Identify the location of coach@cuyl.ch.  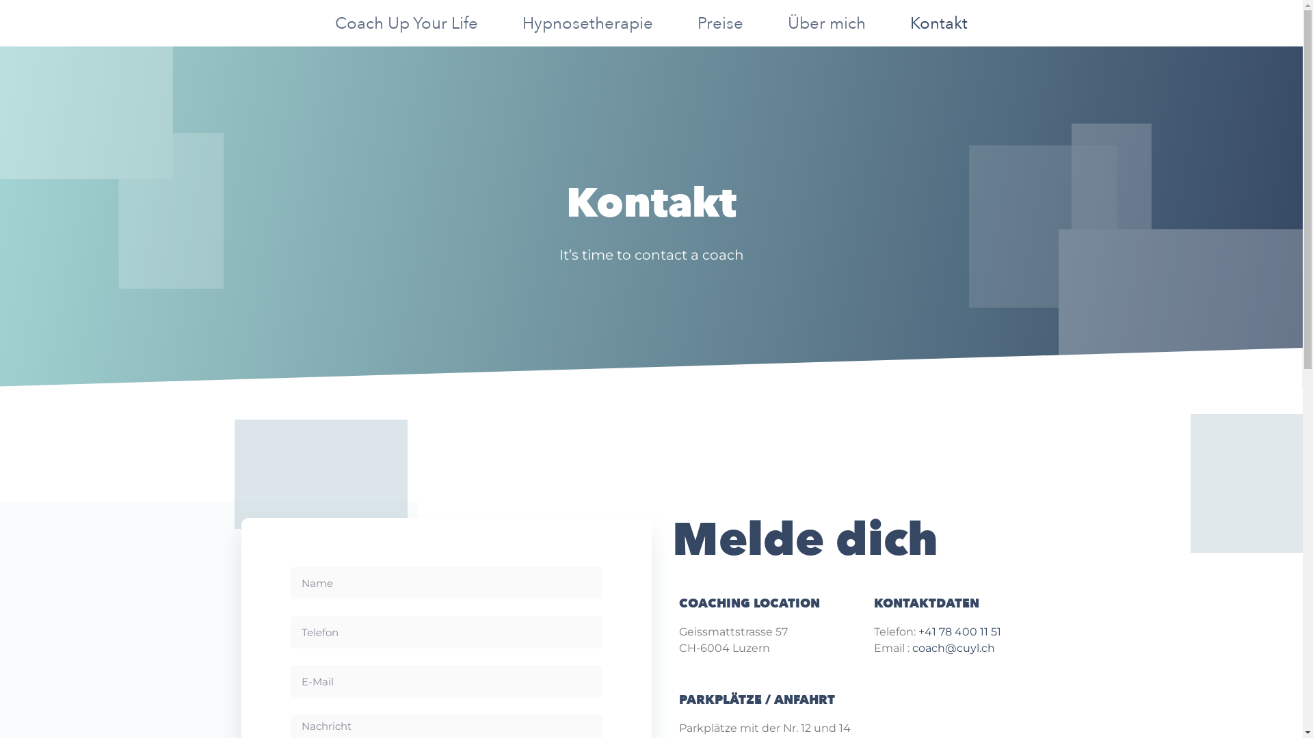
(953, 648).